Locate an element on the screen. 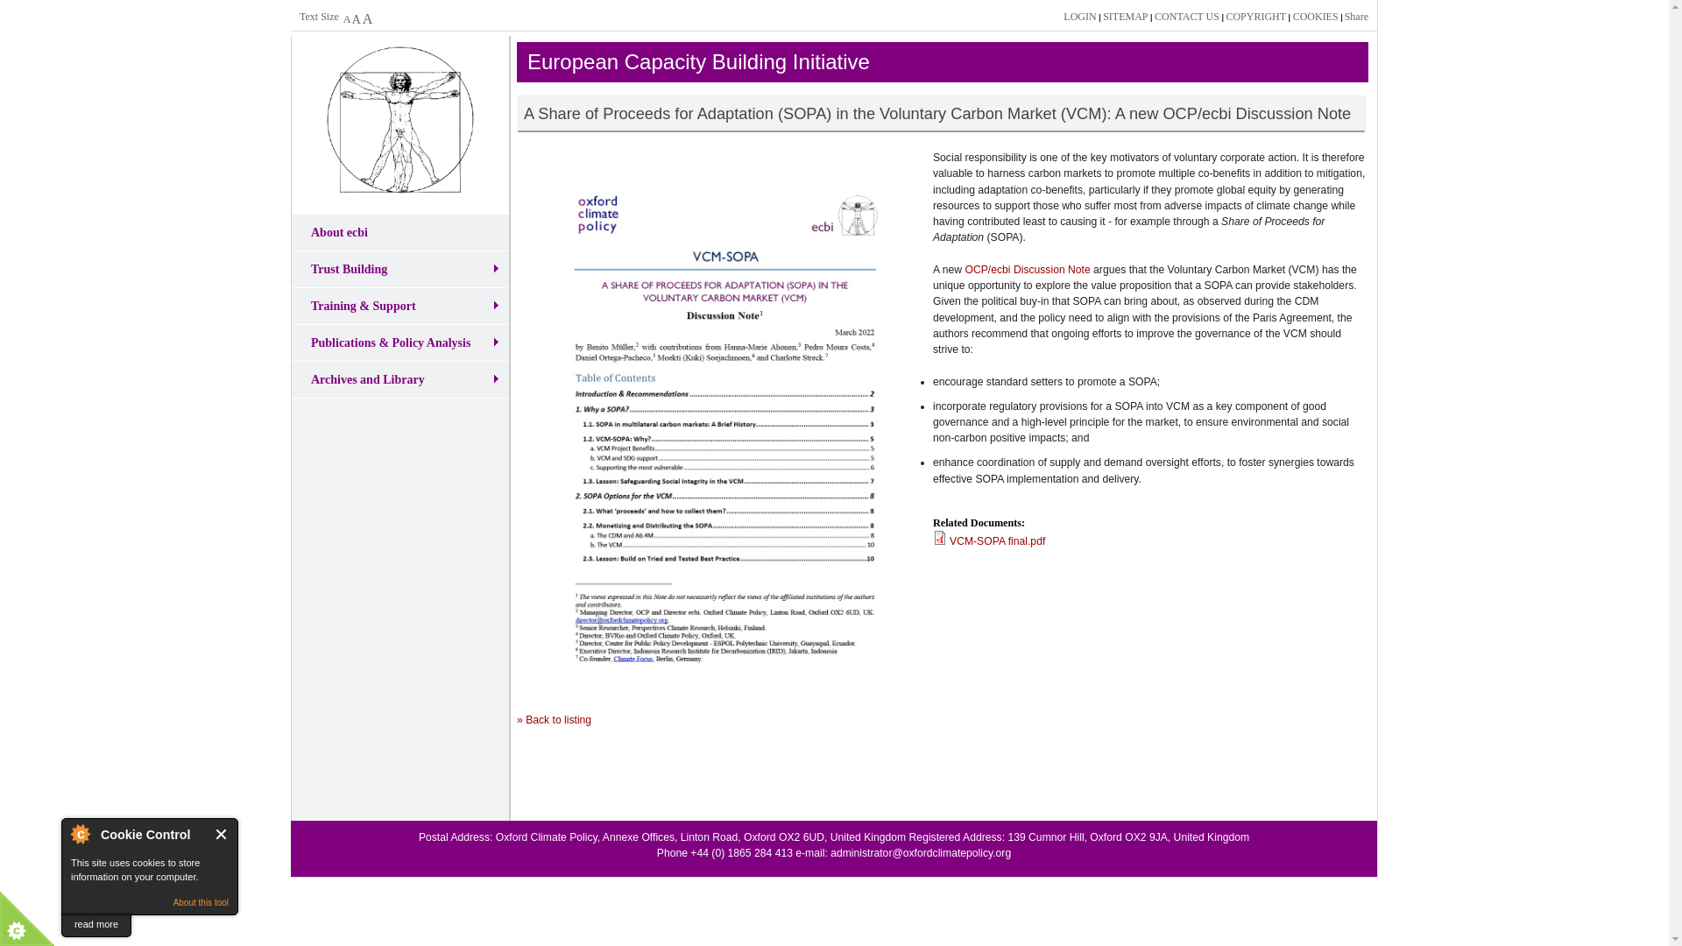 This screenshot has width=1682, height=946. Close is located at coordinates (222, 834).